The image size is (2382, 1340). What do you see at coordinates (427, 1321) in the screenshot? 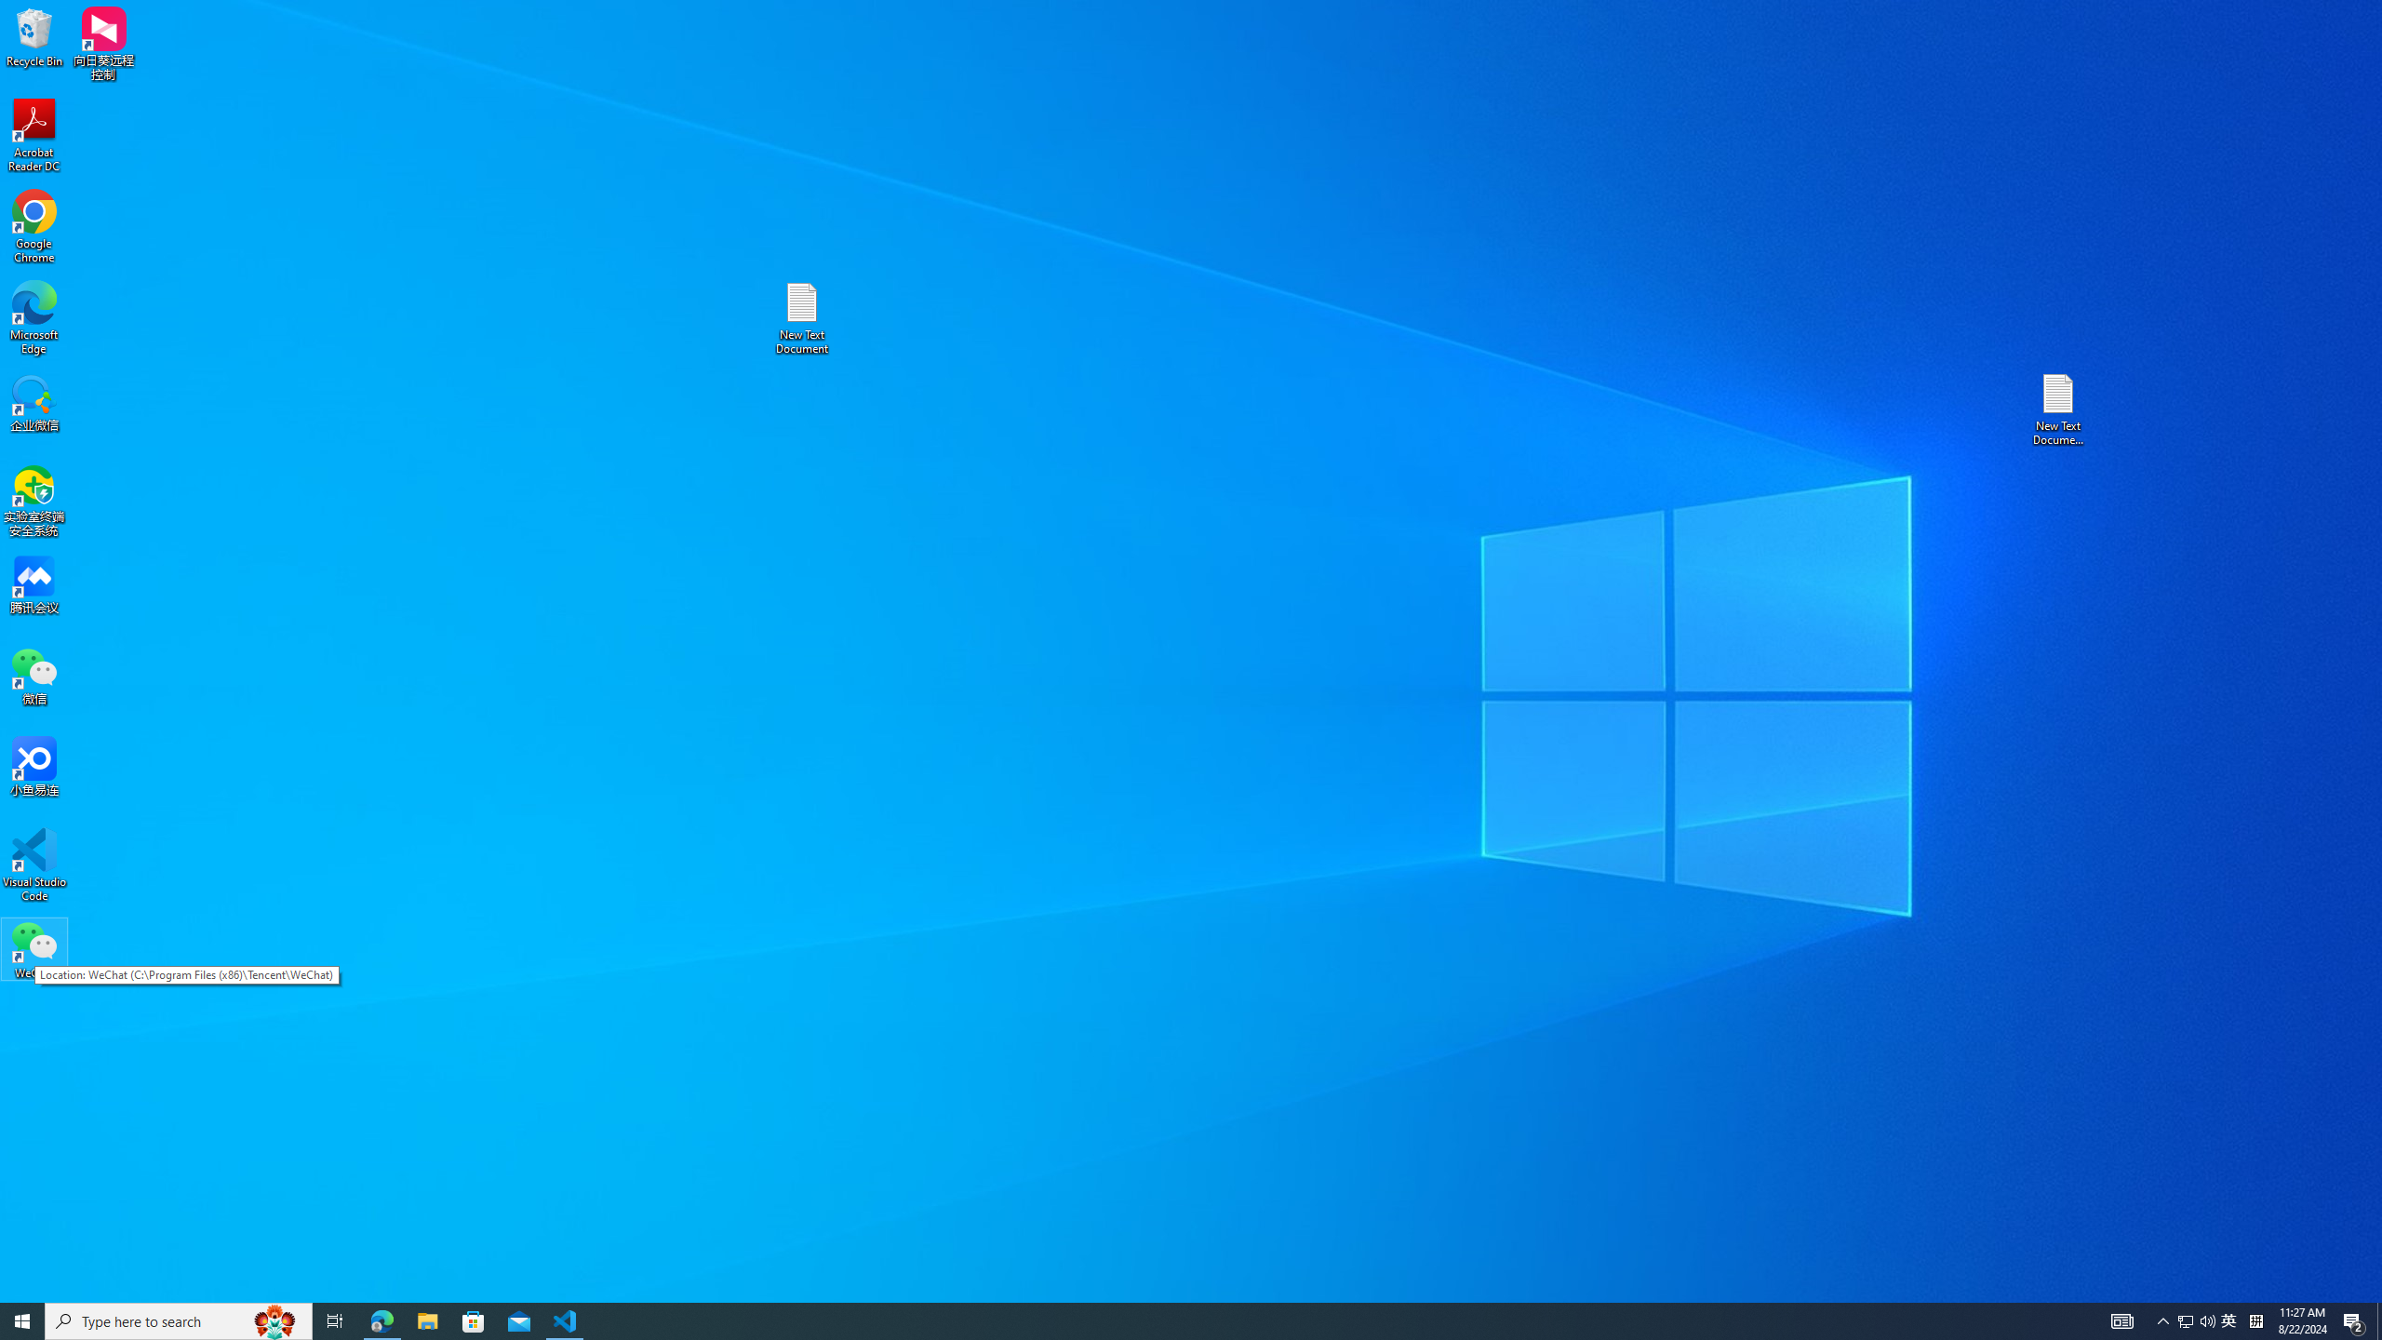
I see `File Explorer` at bounding box center [427, 1321].